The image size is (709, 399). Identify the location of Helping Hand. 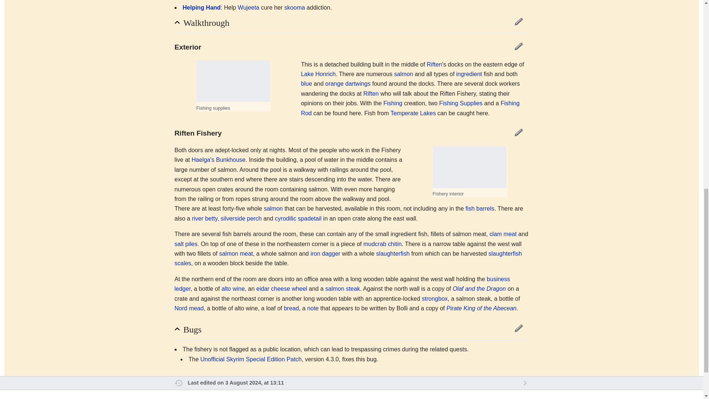
(201, 7).